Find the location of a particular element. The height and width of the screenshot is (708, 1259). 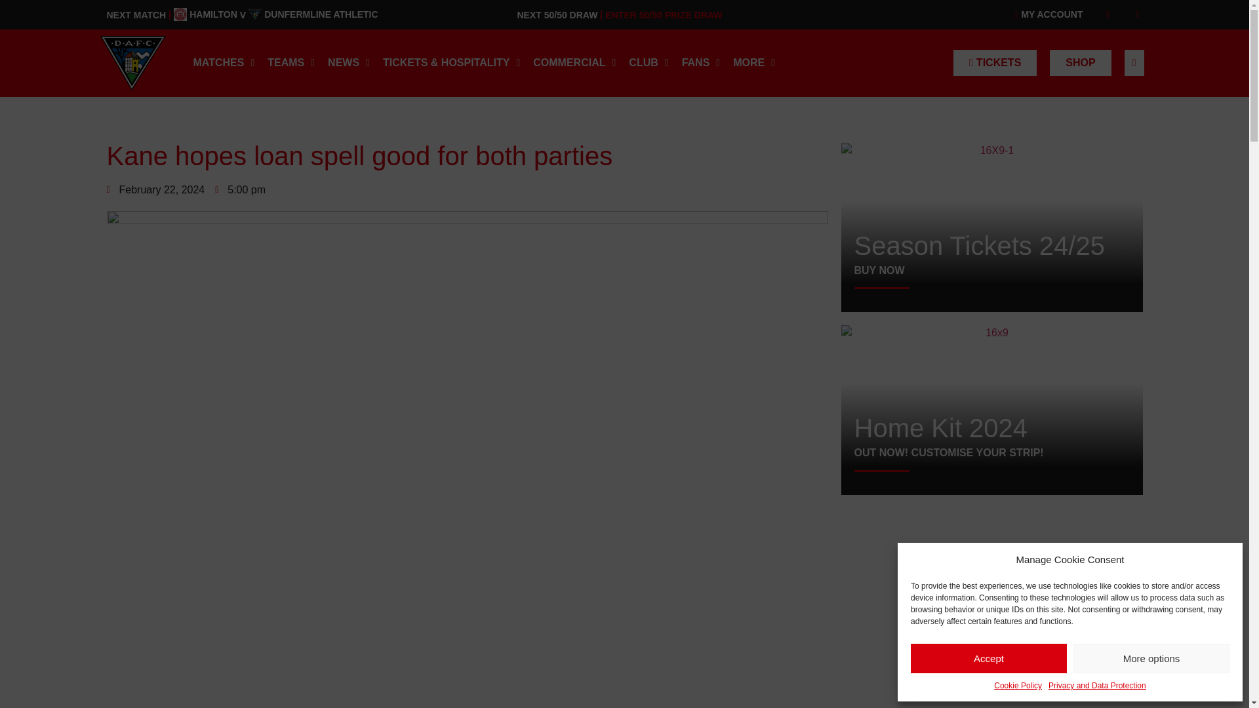

More options is located at coordinates (1151, 658).